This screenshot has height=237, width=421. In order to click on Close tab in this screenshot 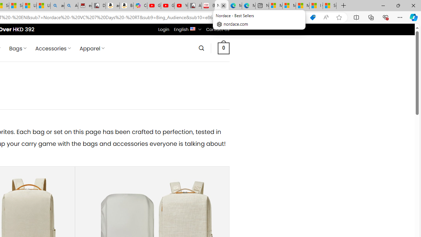, I will do `click(223, 5)`.